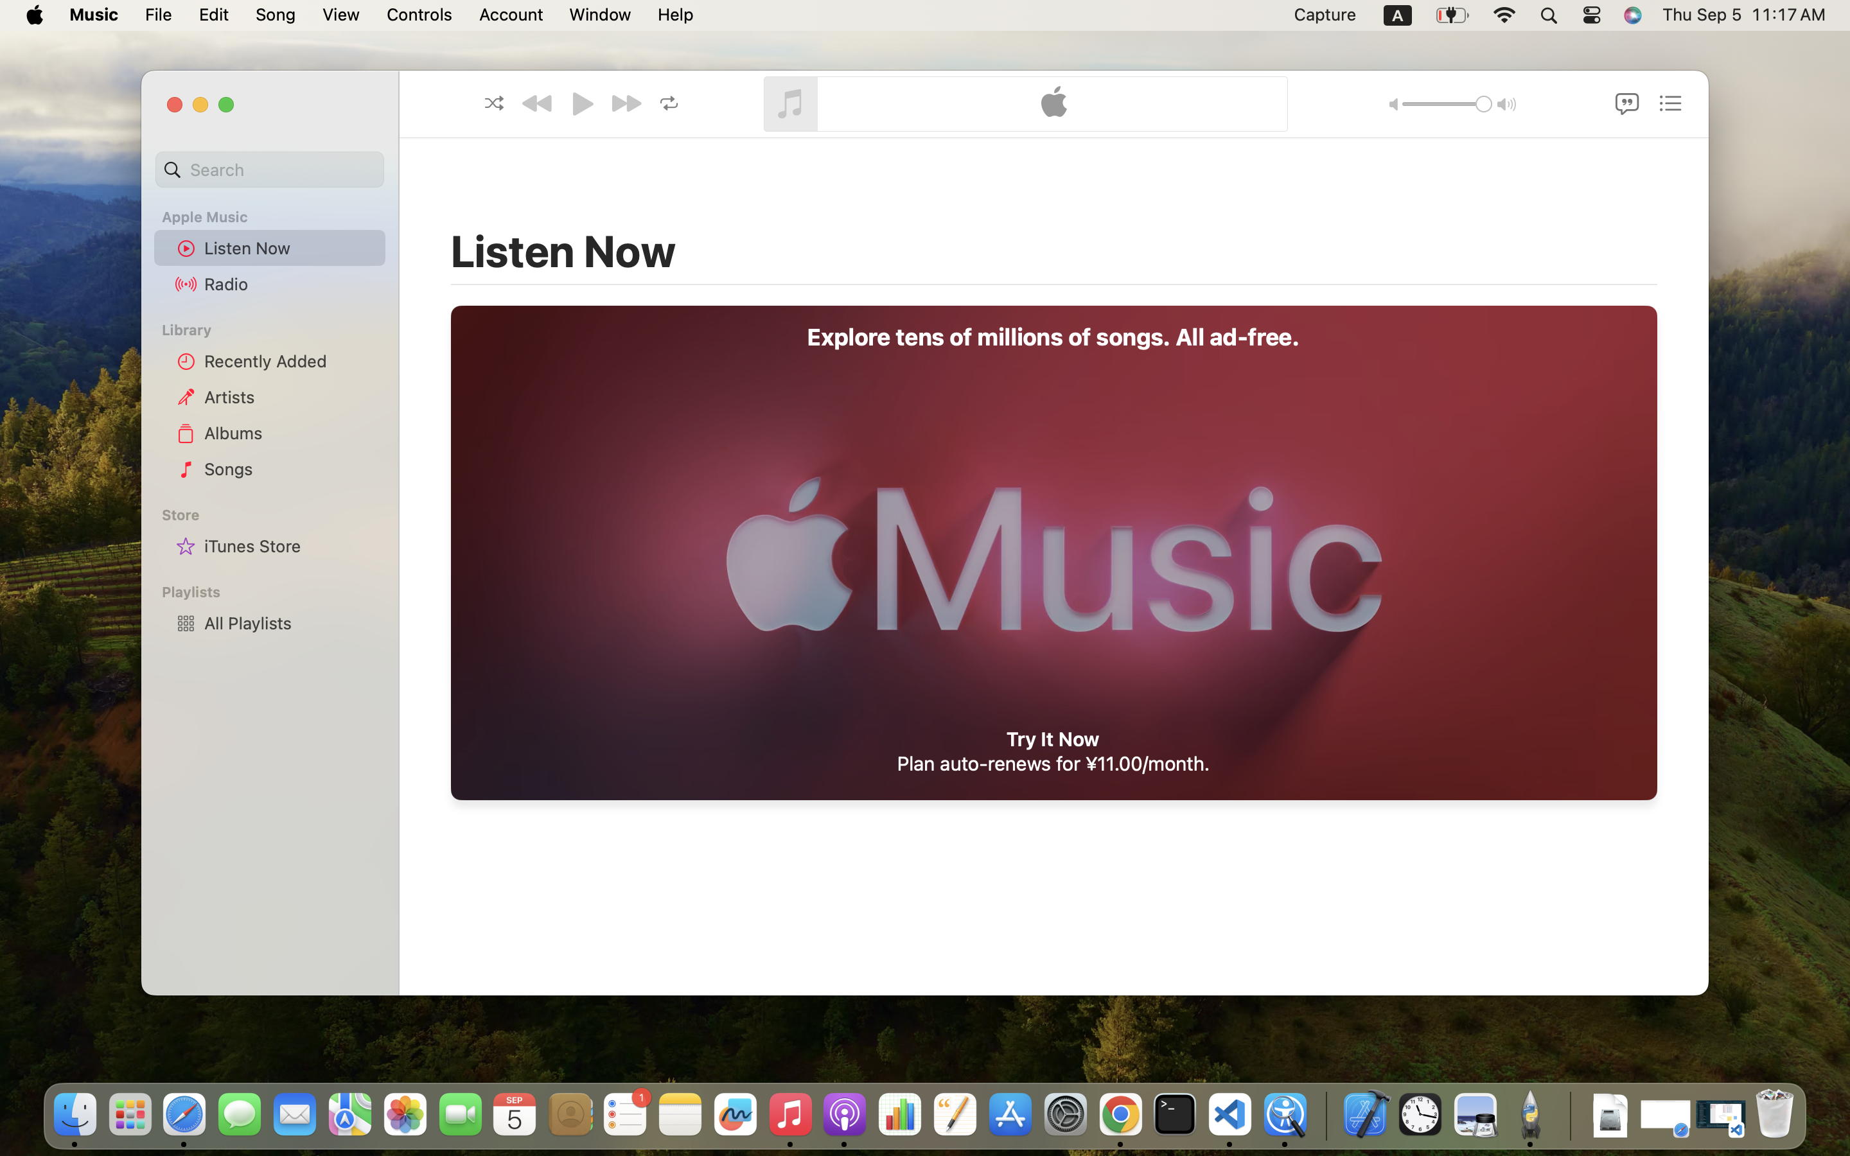 The image size is (1850, 1156). What do you see at coordinates (277, 515) in the screenshot?
I see `Store` at bounding box center [277, 515].